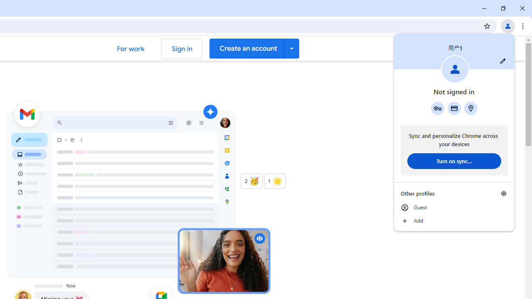 The image size is (532, 299). Describe the element at coordinates (454, 221) in the screenshot. I see `Add` at that location.